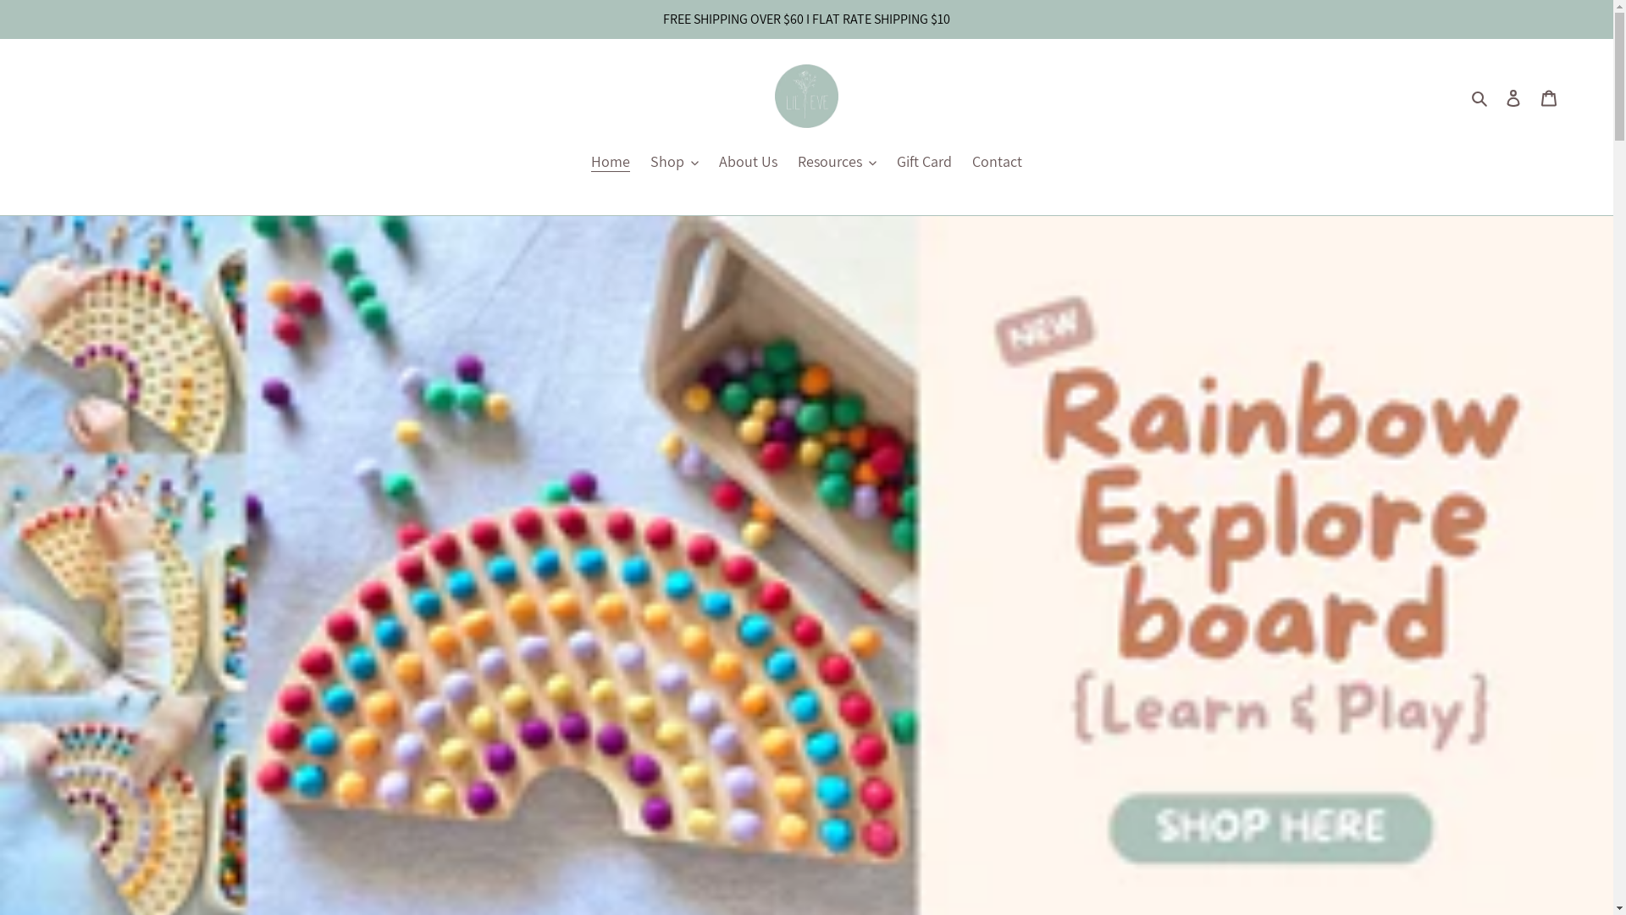 The height and width of the screenshot is (915, 1626). What do you see at coordinates (611, 162) in the screenshot?
I see `Home` at bounding box center [611, 162].